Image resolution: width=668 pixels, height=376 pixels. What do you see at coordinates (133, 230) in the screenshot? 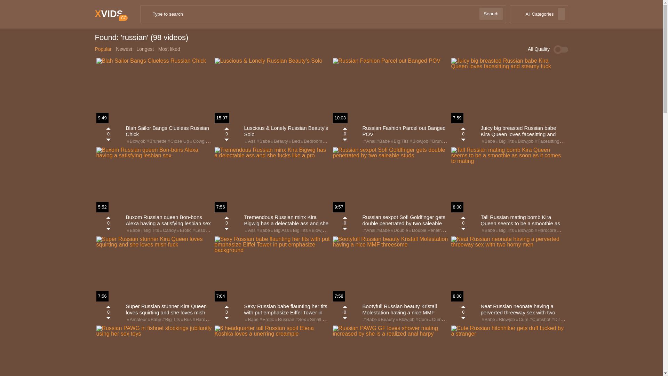
I see `Babe` at bounding box center [133, 230].